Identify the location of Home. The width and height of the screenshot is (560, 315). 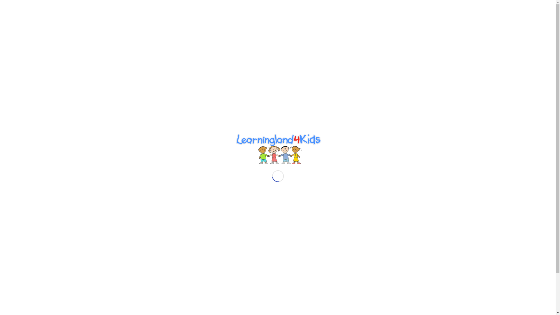
(191, 50).